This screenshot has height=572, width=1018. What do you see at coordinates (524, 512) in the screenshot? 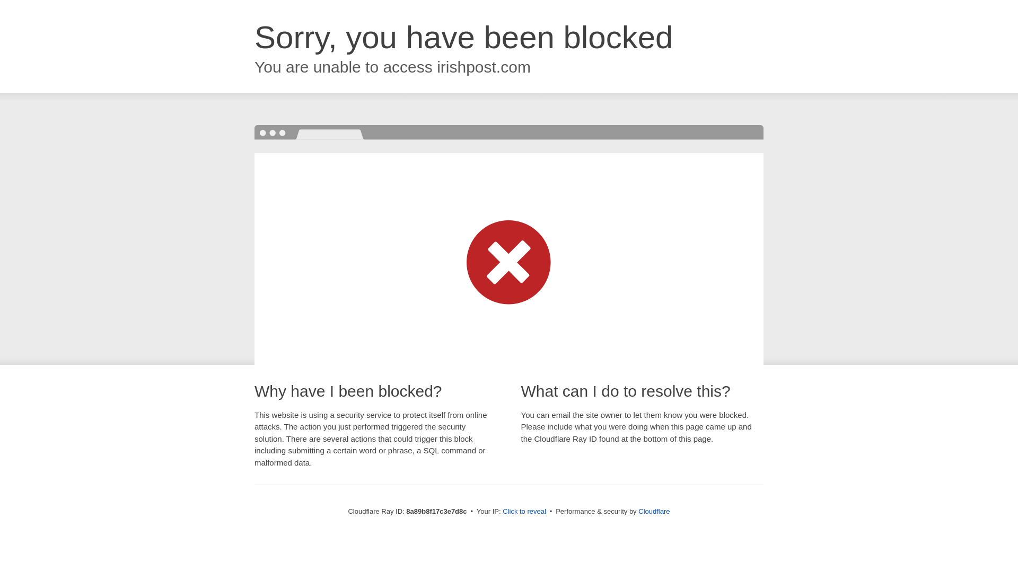
I see `Click to reveal` at bounding box center [524, 512].